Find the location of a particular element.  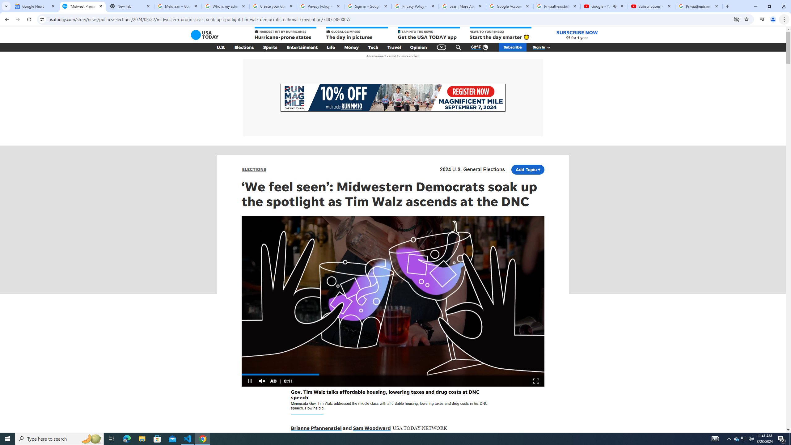

Google News is located at coordinates (35, 6).